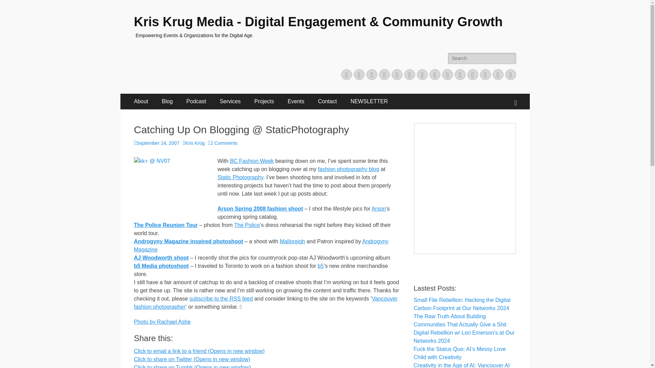  Describe the element at coordinates (156, 143) in the screenshot. I see `September 24, 2007` at that location.